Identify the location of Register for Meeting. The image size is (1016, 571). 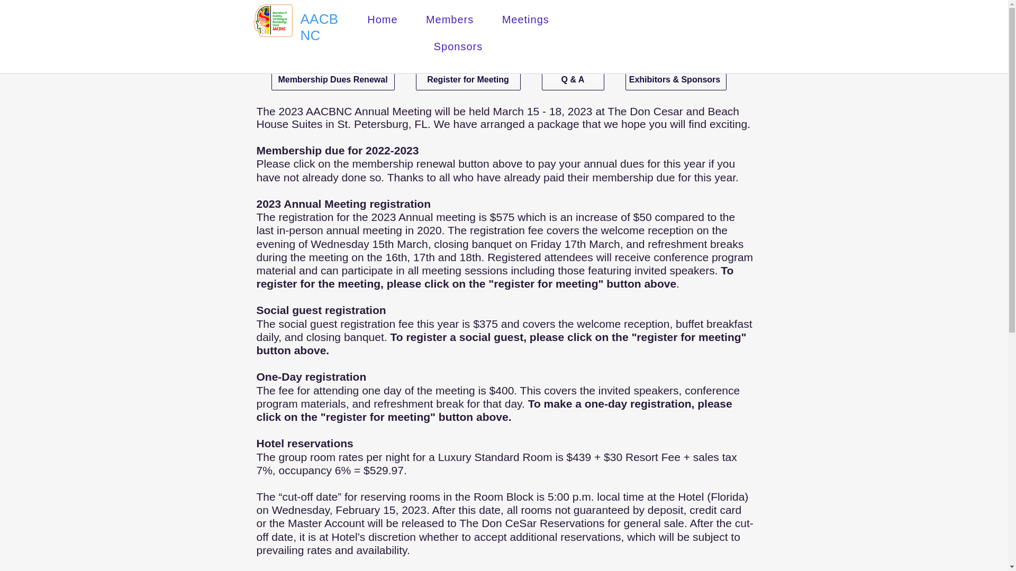
(468, 79).